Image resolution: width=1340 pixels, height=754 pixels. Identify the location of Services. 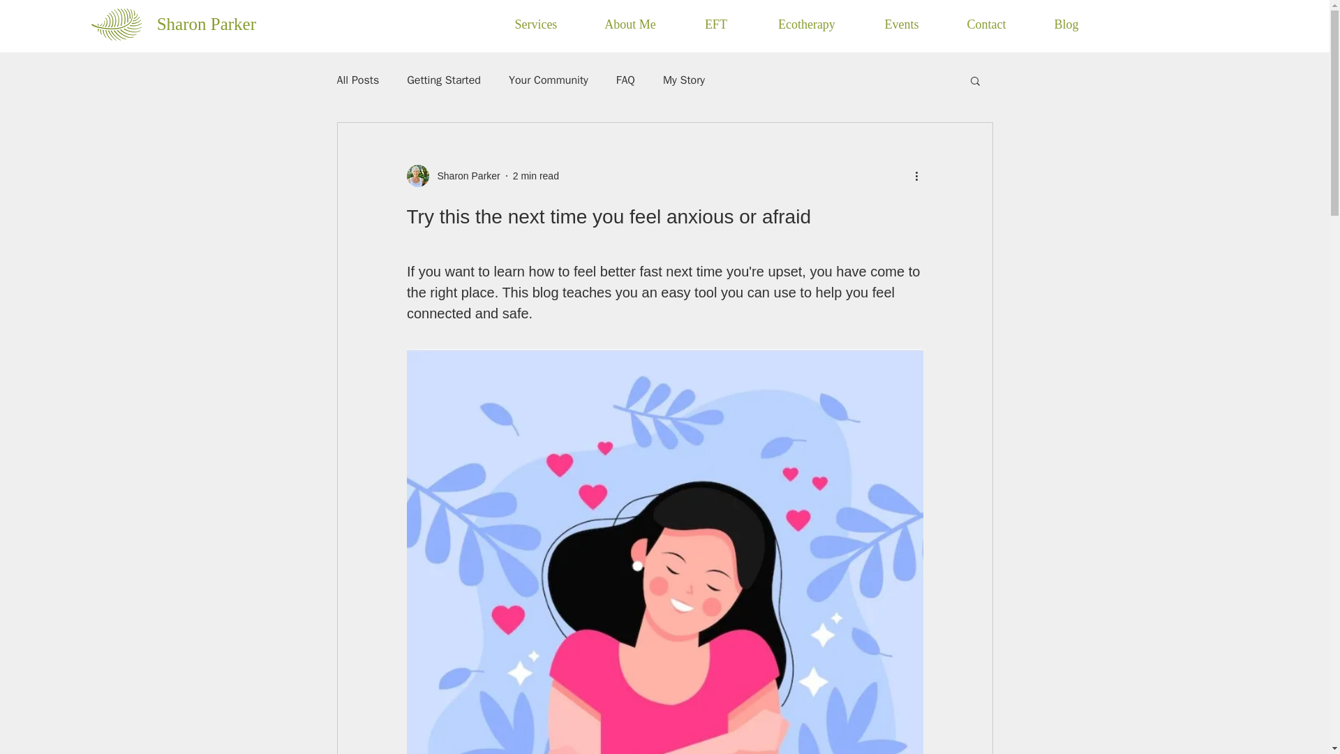
(535, 24).